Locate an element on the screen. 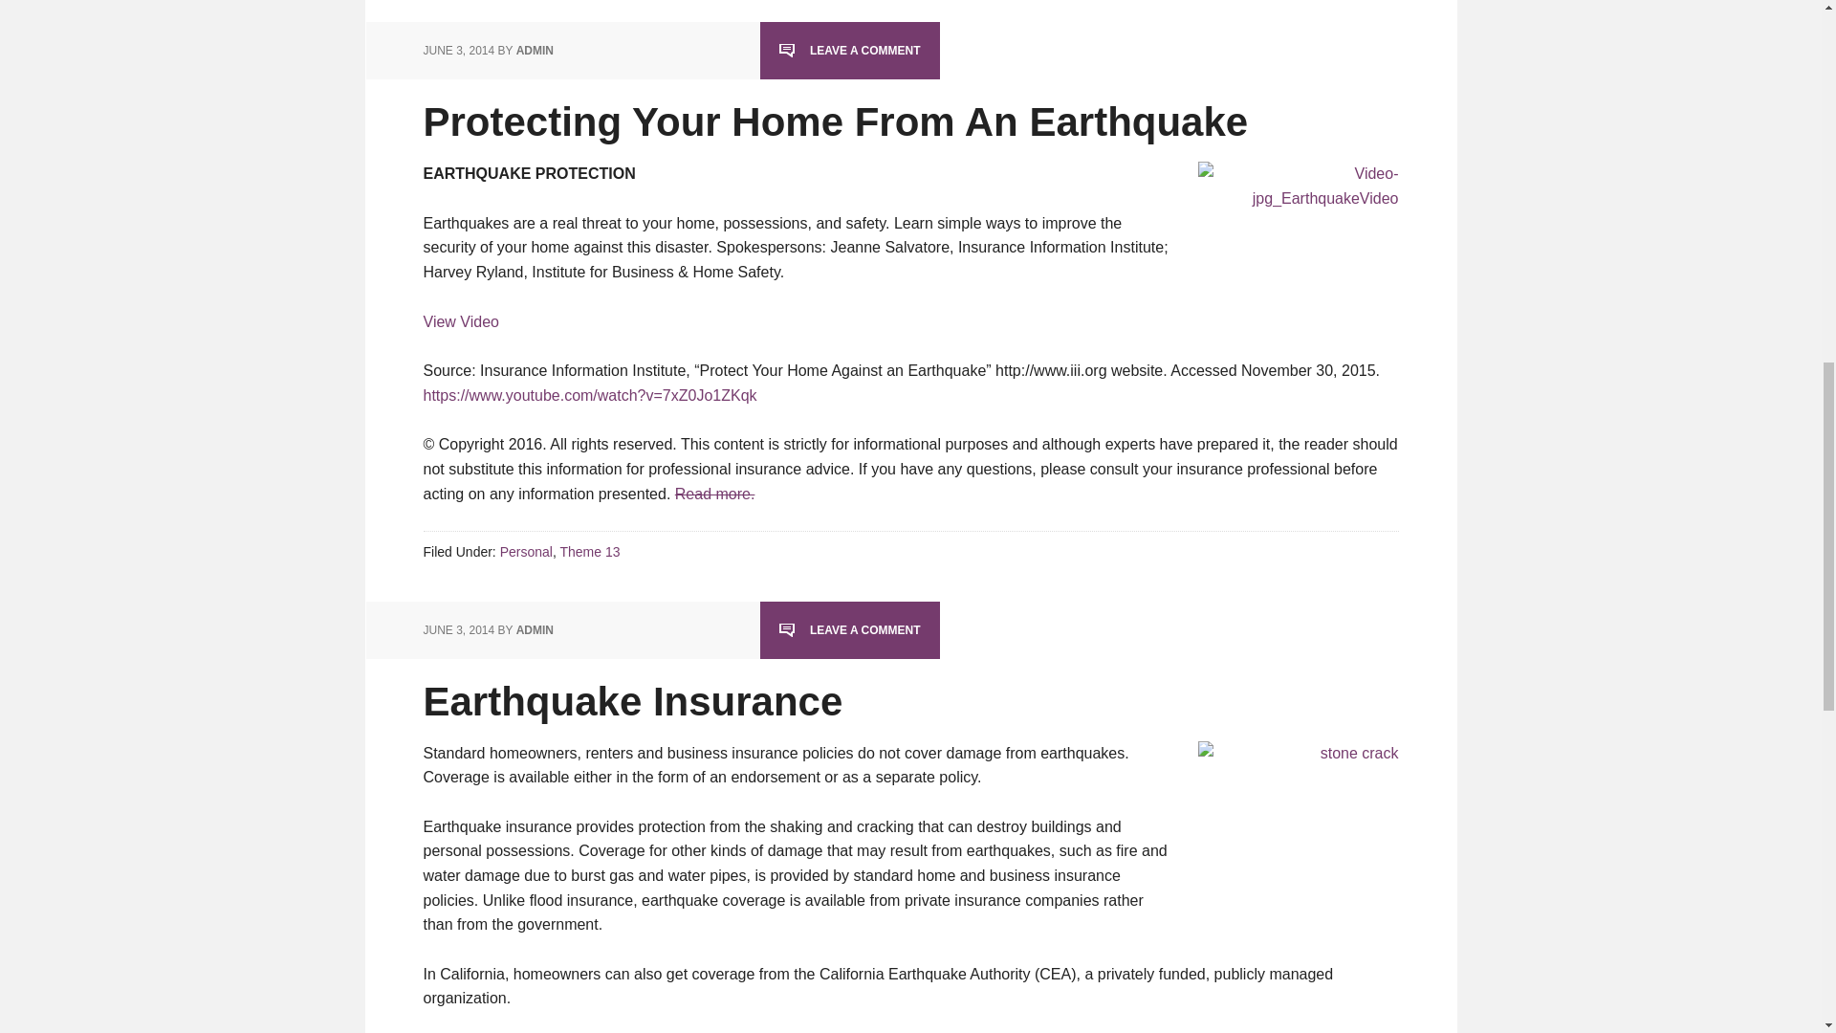 The width and height of the screenshot is (1836, 1033). Read more. is located at coordinates (715, 494).